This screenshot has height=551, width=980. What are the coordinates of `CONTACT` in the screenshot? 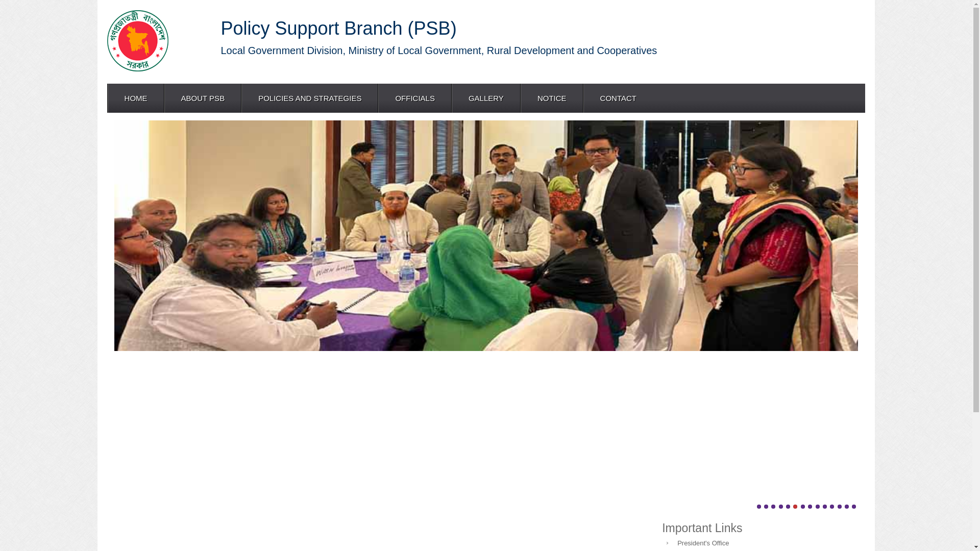 It's located at (618, 98).